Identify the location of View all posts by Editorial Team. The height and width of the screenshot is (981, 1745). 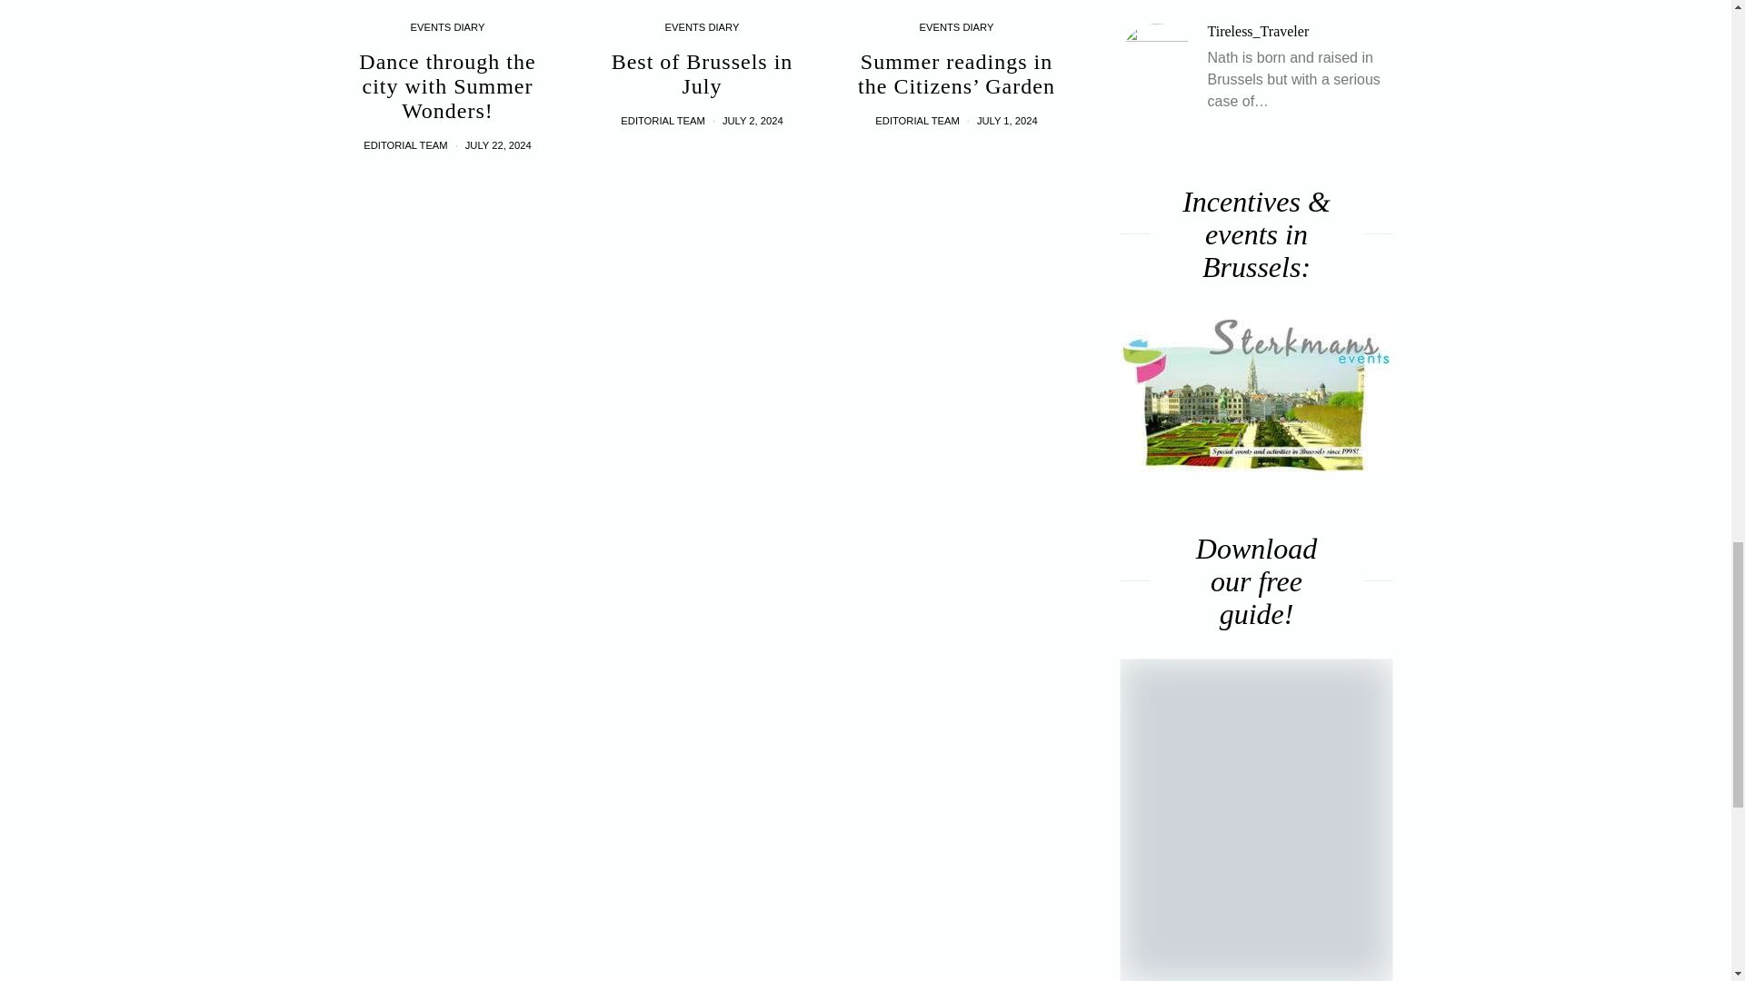
(663, 121).